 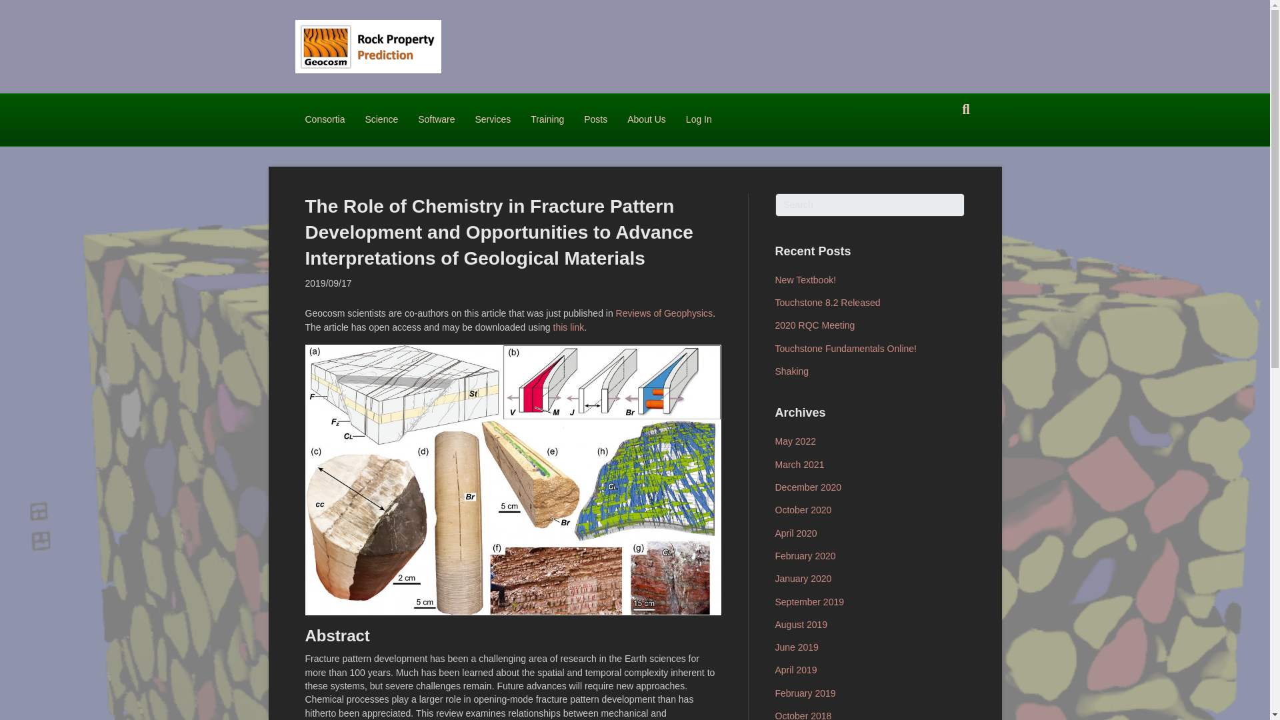 What do you see at coordinates (805, 279) in the screenshot?
I see `New Textbook!` at bounding box center [805, 279].